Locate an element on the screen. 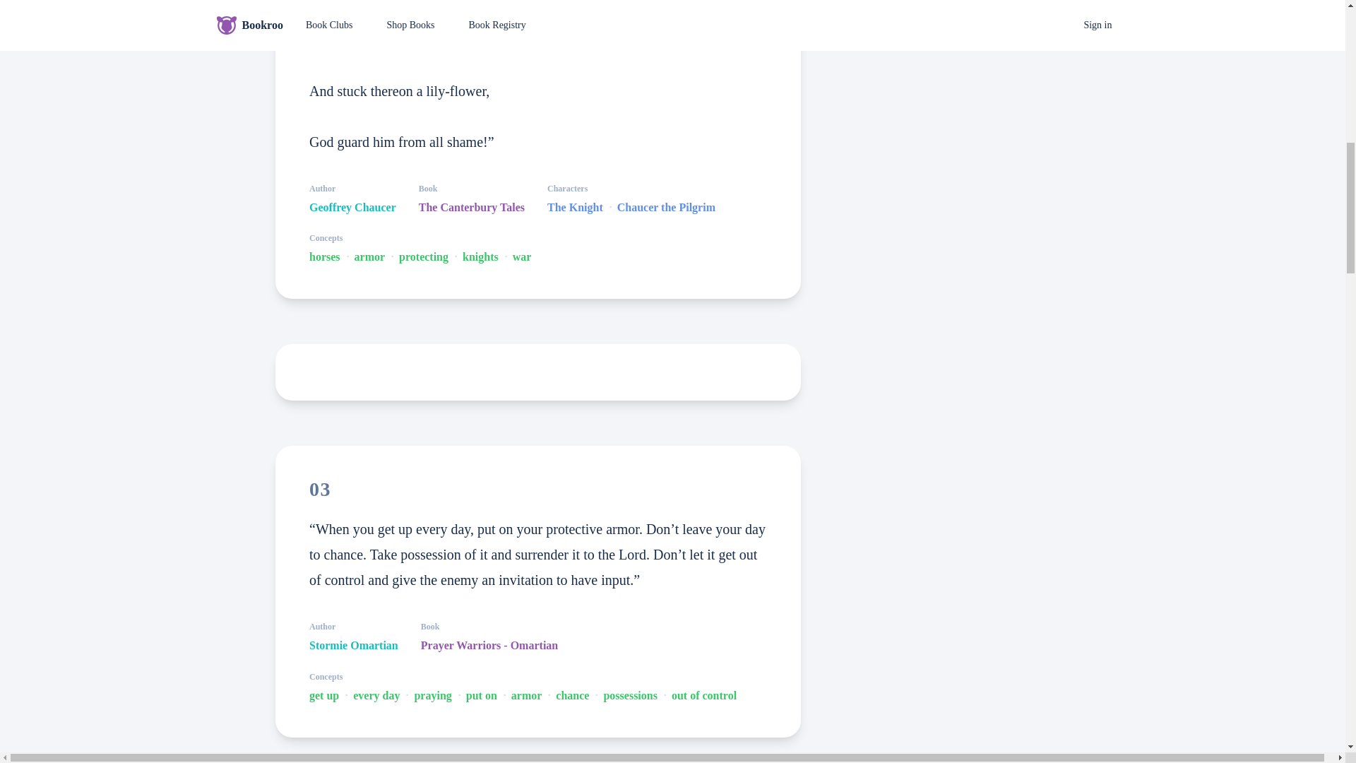  possessions is located at coordinates (630, 695).